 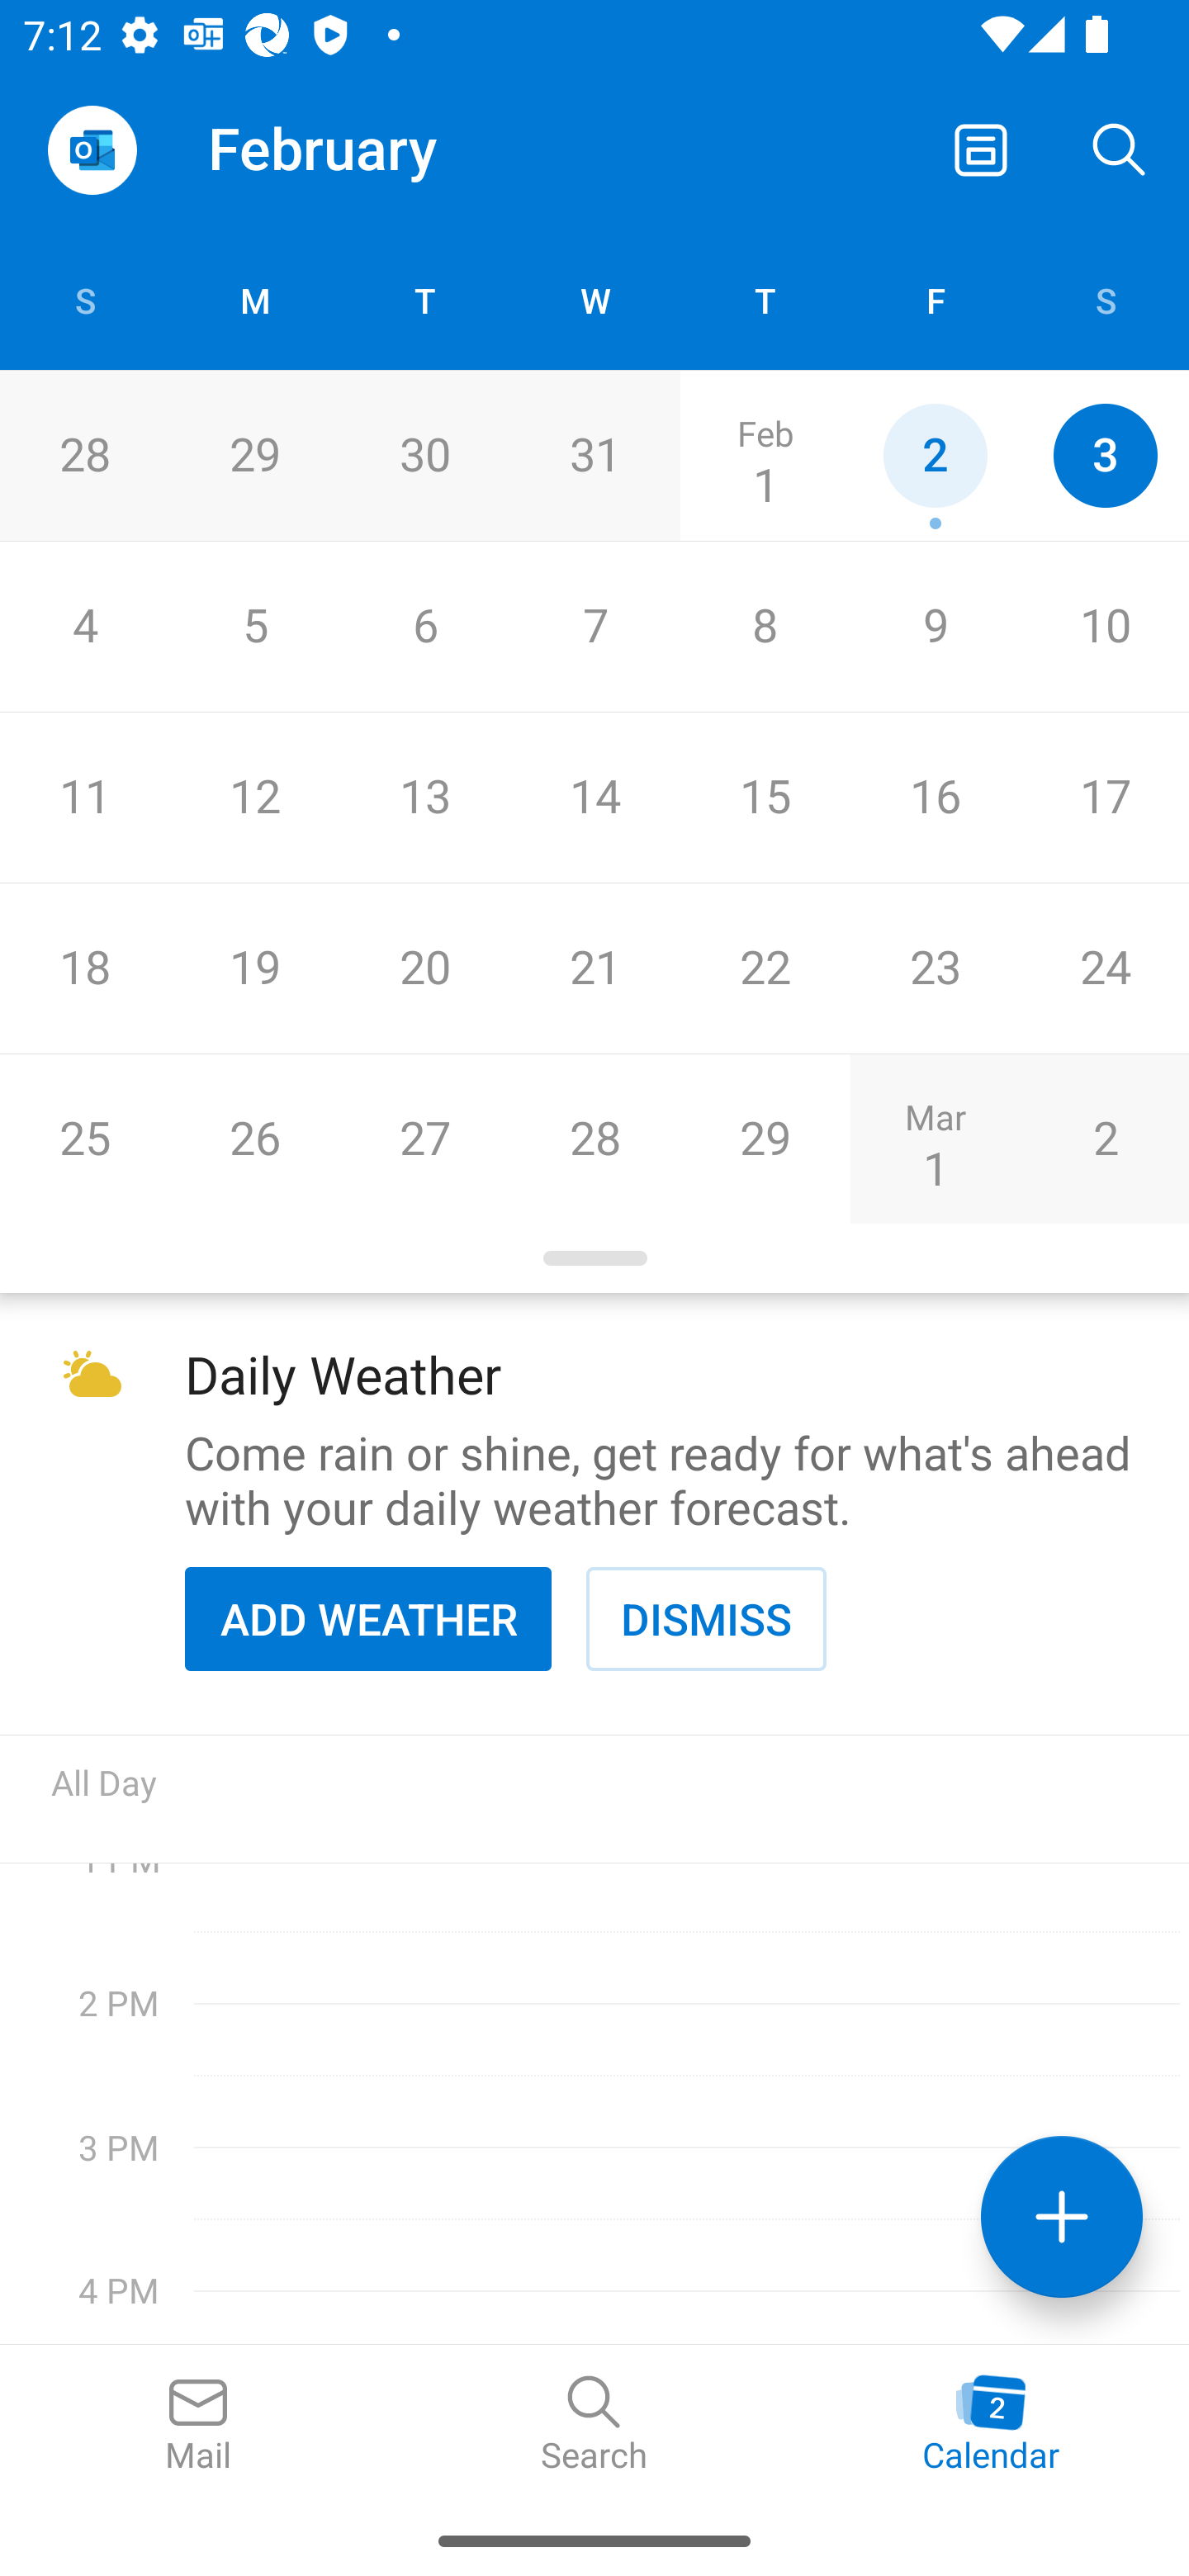 What do you see at coordinates (765, 456) in the screenshot?
I see `Feb
1 Thursday, February 1` at bounding box center [765, 456].